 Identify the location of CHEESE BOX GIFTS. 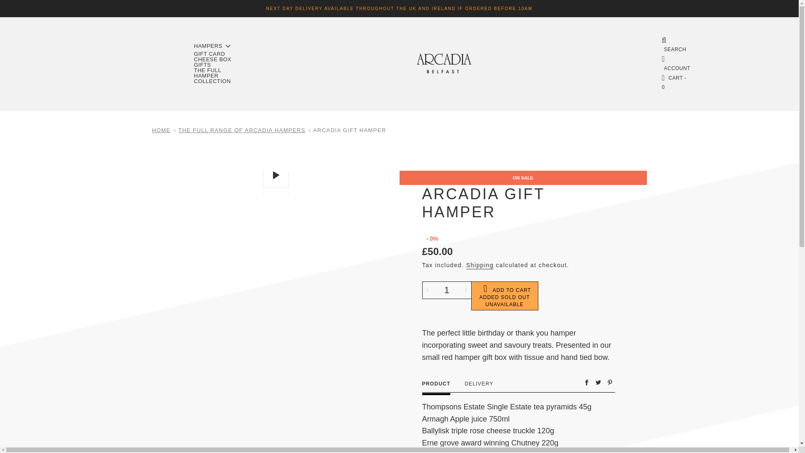
(216, 62).